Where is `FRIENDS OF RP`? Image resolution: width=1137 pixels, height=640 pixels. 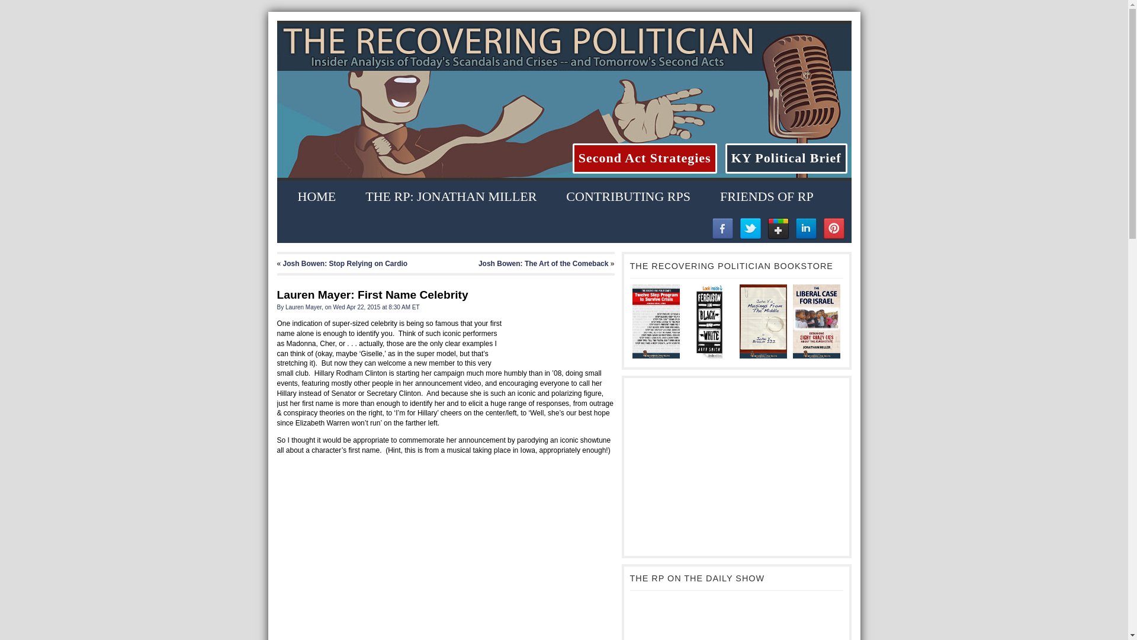 FRIENDS OF RP is located at coordinates (766, 197).